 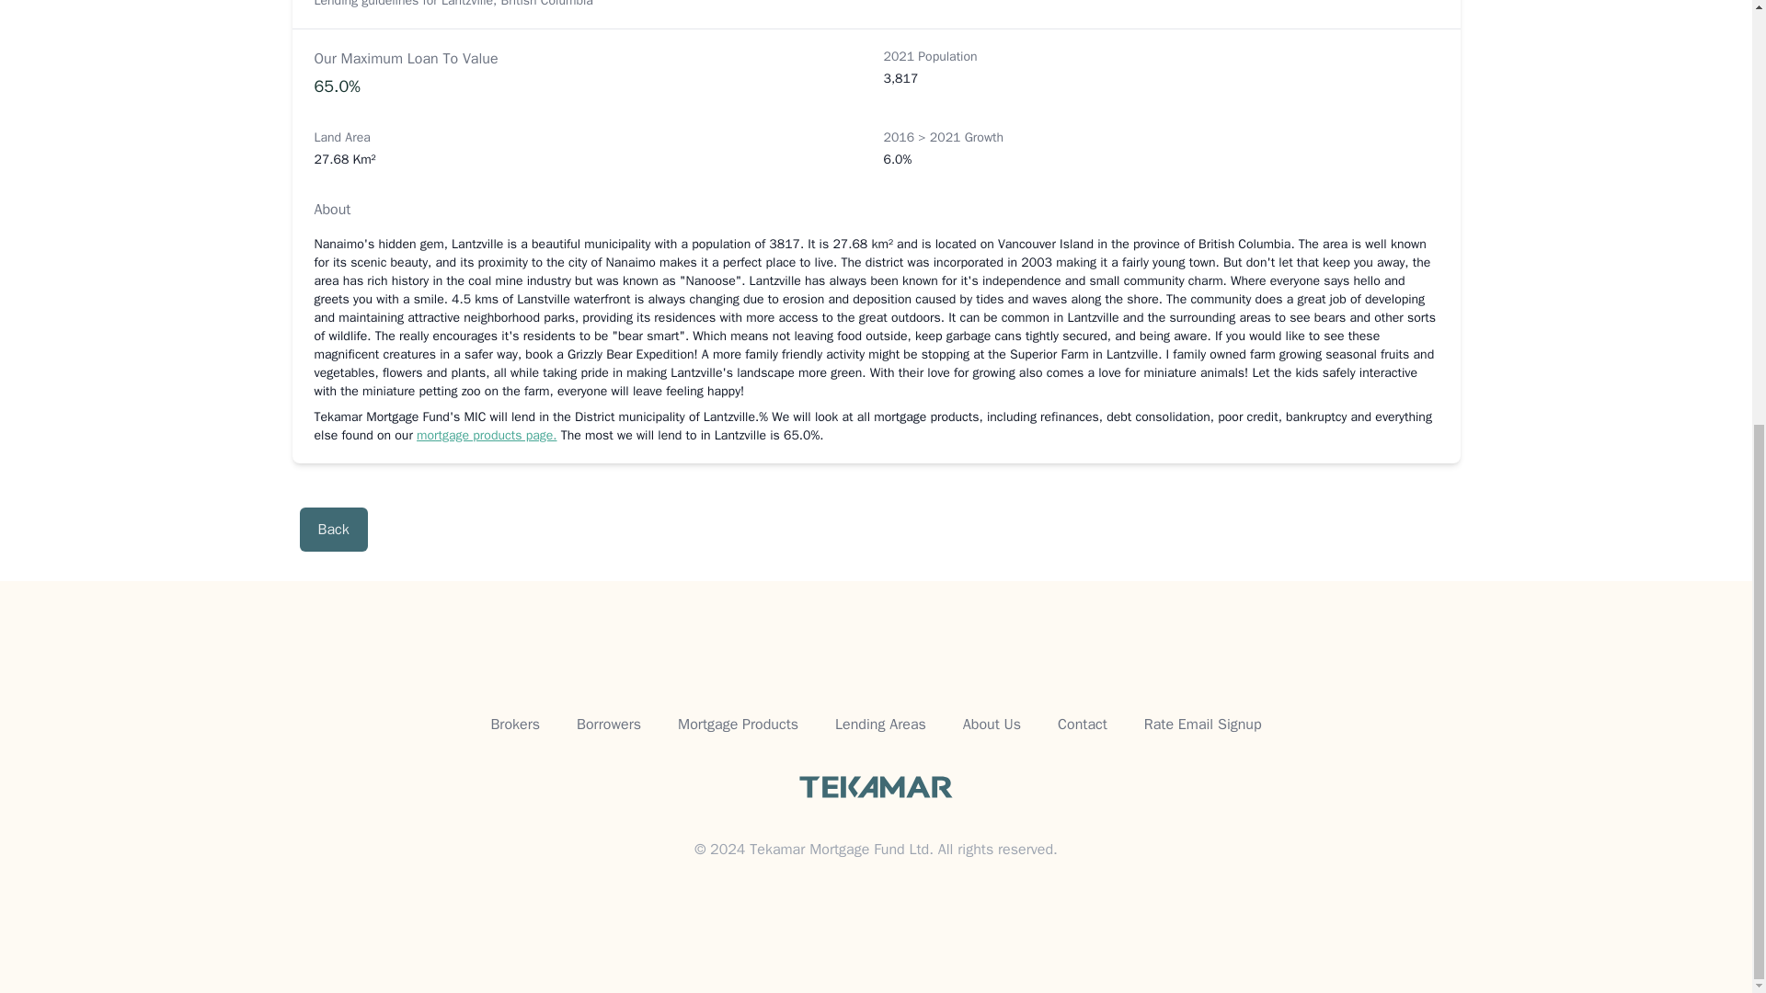 What do you see at coordinates (515, 725) in the screenshot?
I see `Brokers` at bounding box center [515, 725].